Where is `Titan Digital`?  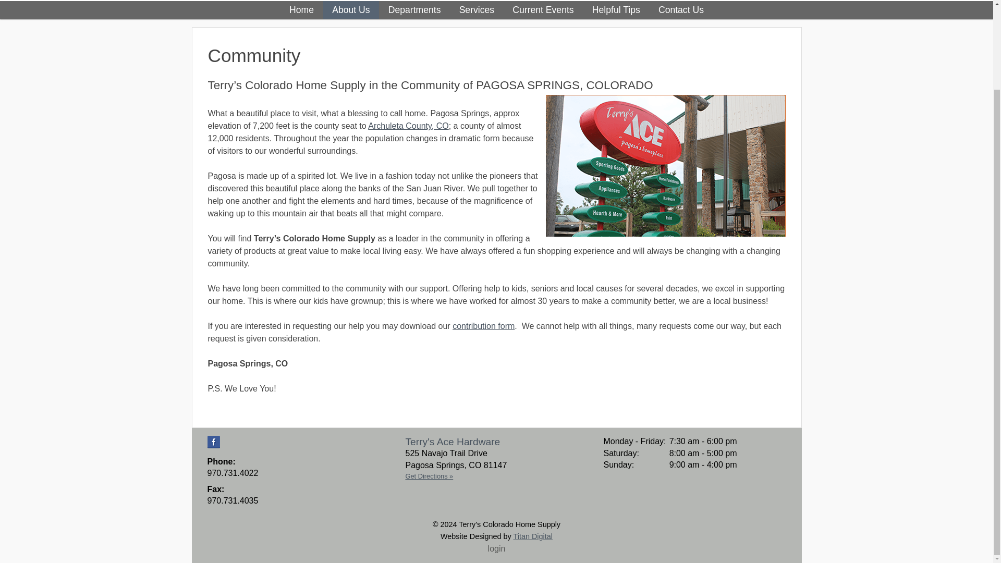
Titan Digital is located at coordinates (532, 536).